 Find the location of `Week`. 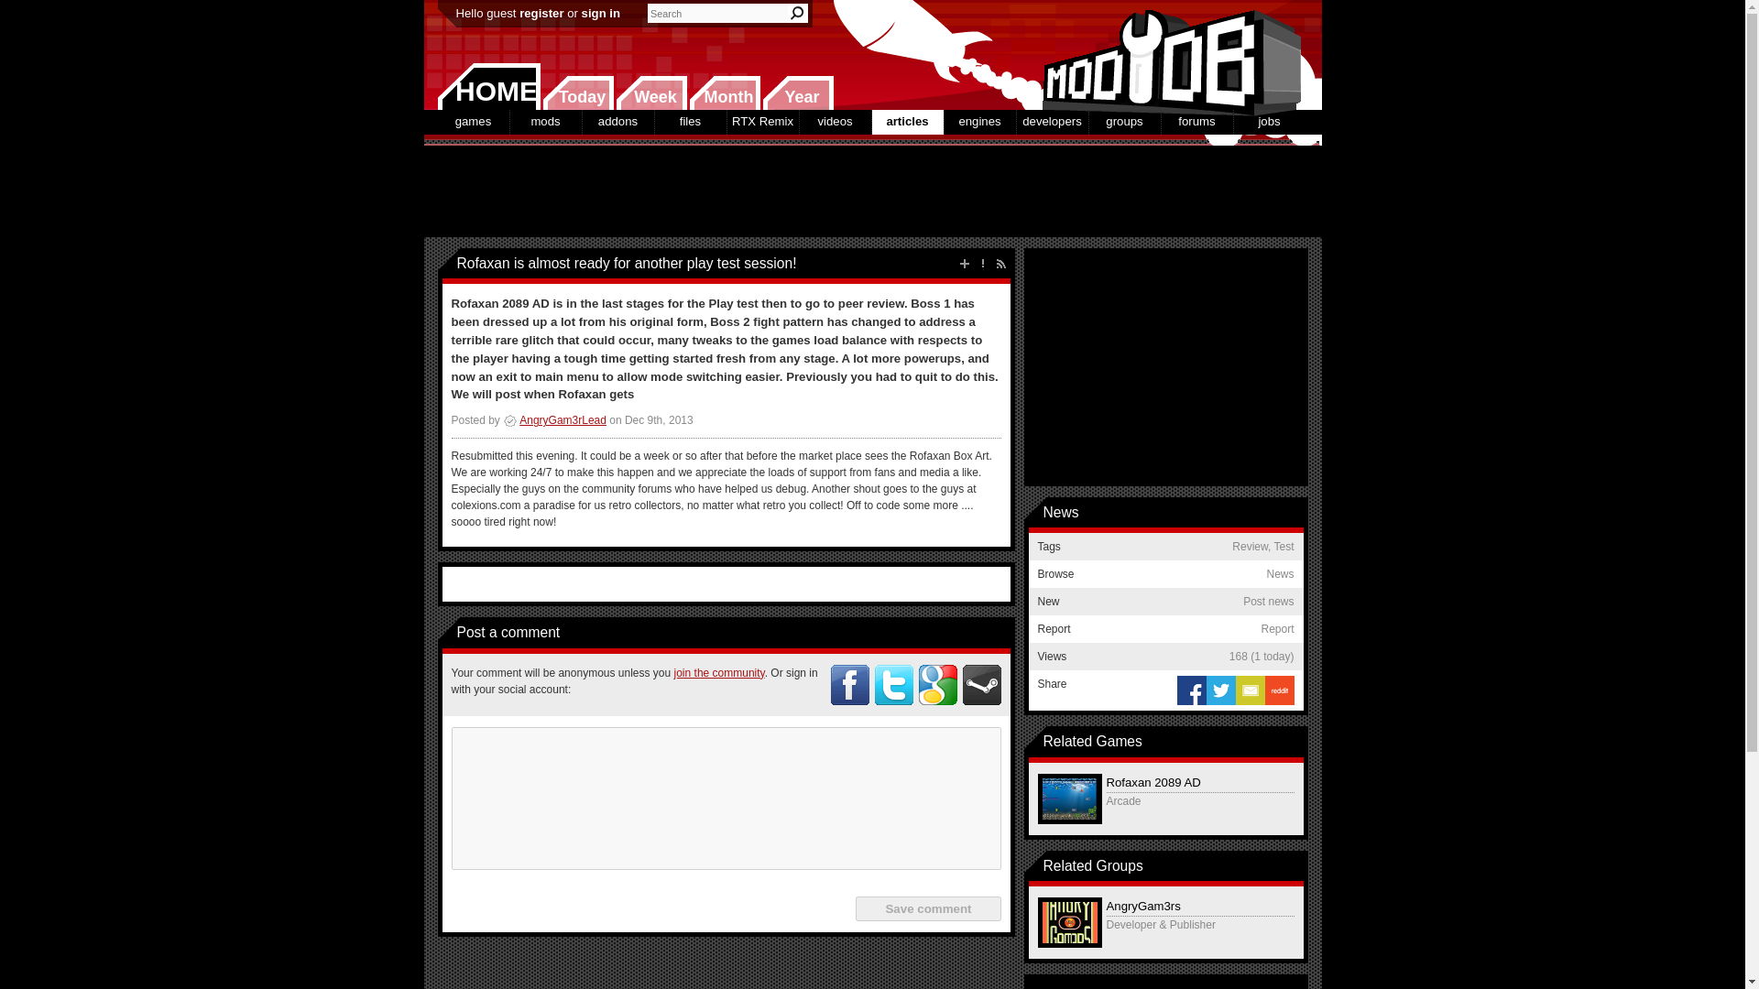

Week is located at coordinates (651, 92).